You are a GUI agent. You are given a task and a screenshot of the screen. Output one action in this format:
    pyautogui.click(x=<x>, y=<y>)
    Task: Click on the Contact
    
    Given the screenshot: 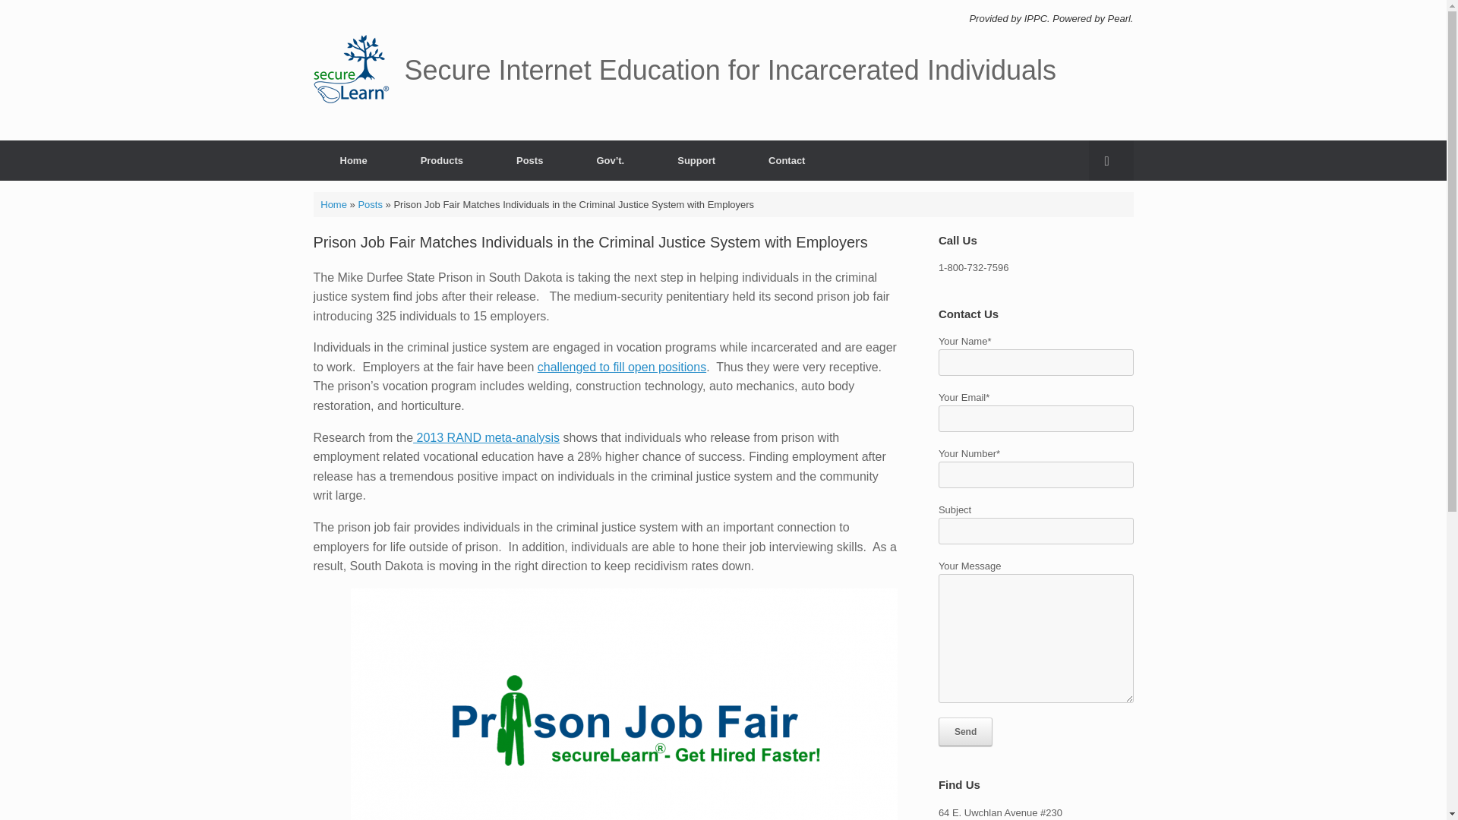 What is the action you would take?
    pyautogui.click(x=787, y=159)
    